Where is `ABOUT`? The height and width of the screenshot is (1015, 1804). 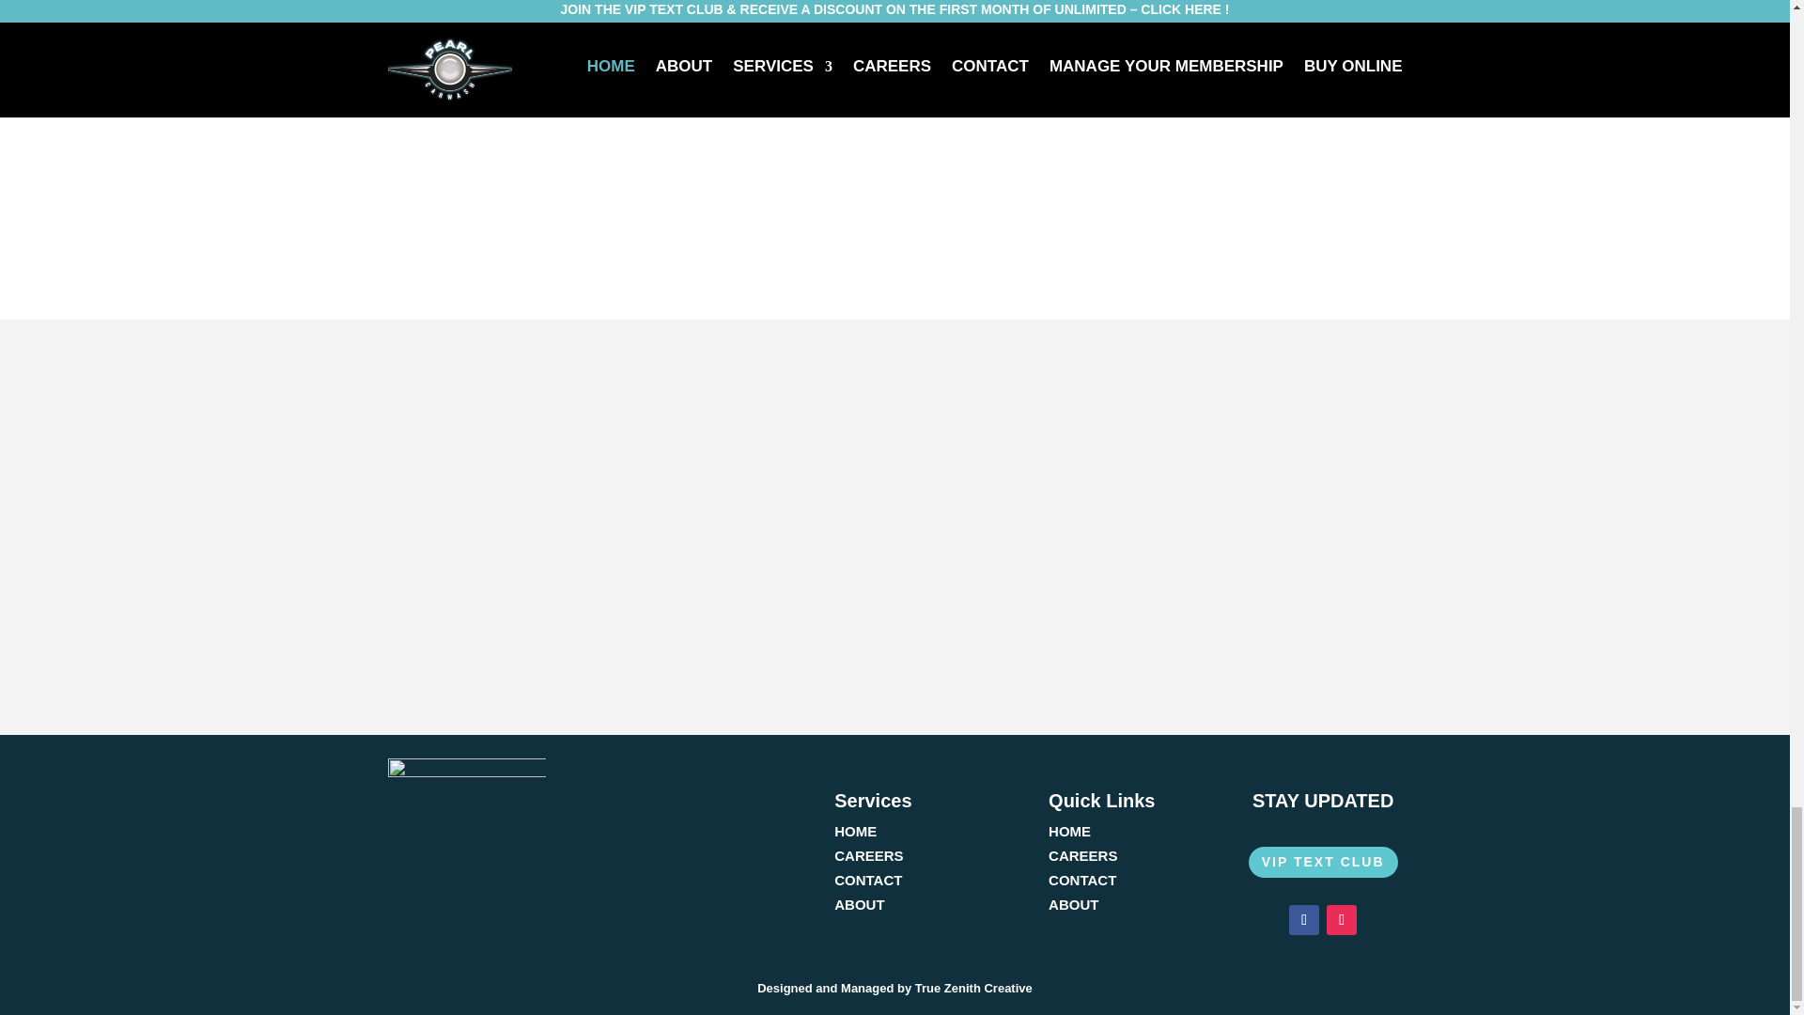
ABOUT is located at coordinates (859, 904).